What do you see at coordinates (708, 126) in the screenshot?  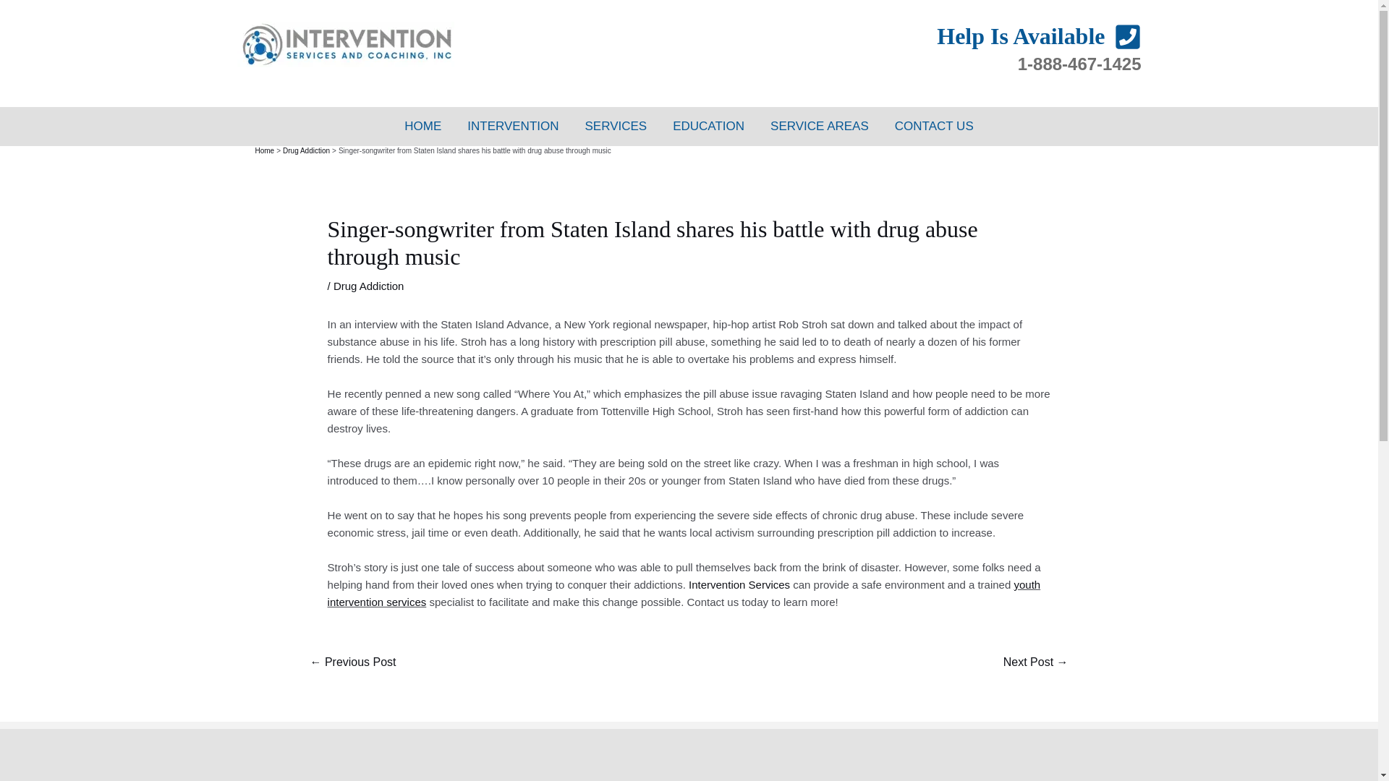 I see `EDUCATION` at bounding box center [708, 126].